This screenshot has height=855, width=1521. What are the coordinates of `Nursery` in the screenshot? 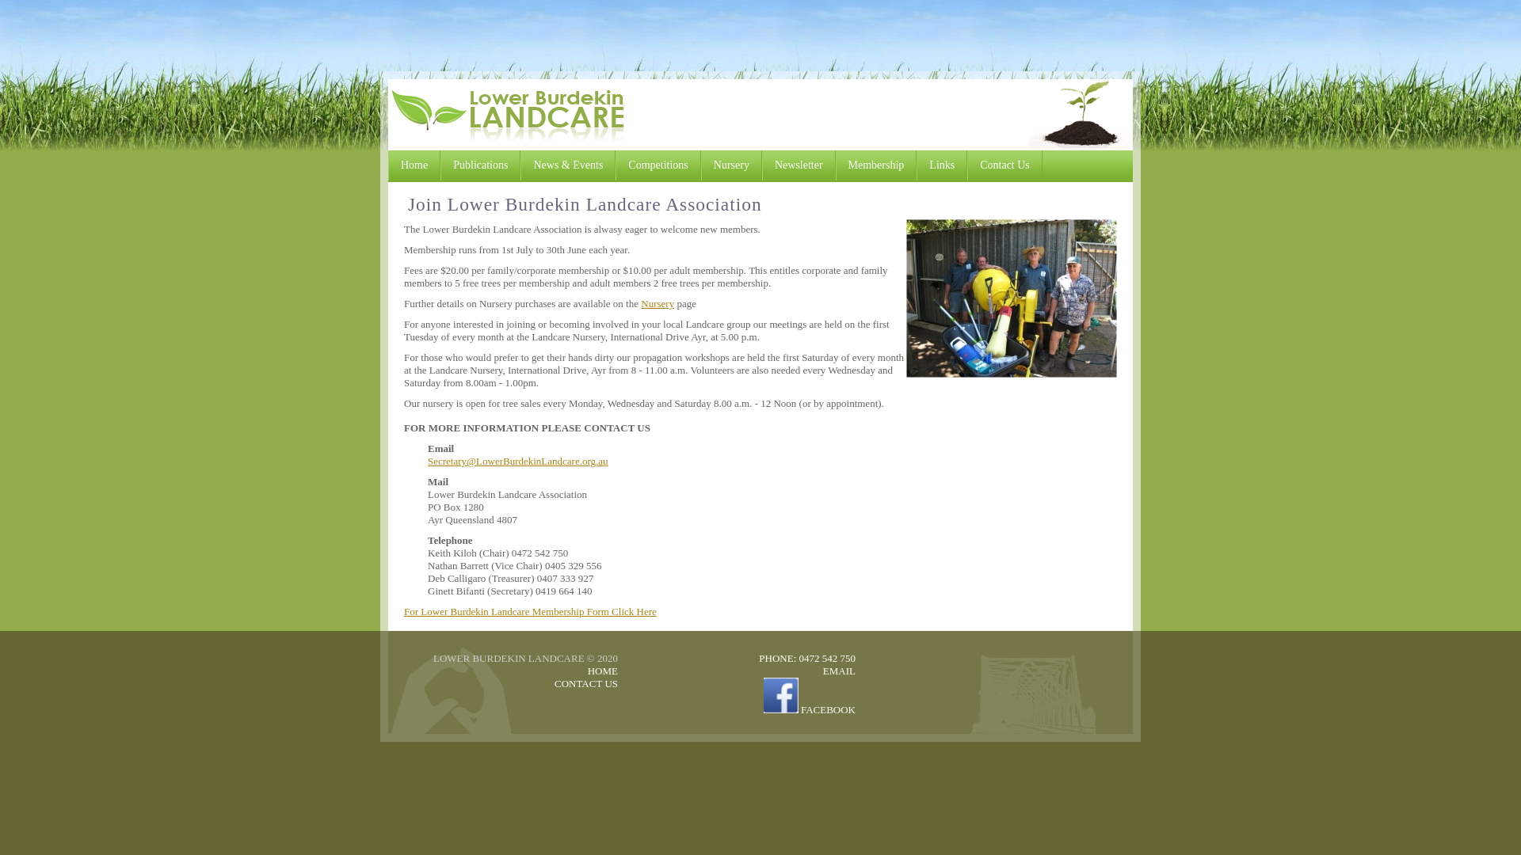 It's located at (658, 304).